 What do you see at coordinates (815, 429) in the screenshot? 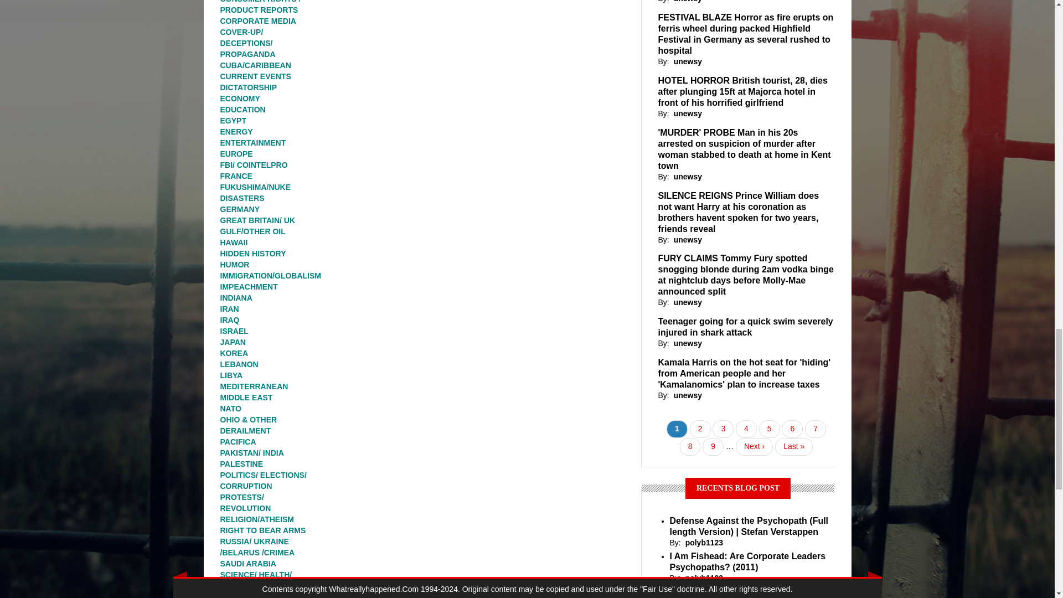
I see `Go to page 7` at bounding box center [815, 429].